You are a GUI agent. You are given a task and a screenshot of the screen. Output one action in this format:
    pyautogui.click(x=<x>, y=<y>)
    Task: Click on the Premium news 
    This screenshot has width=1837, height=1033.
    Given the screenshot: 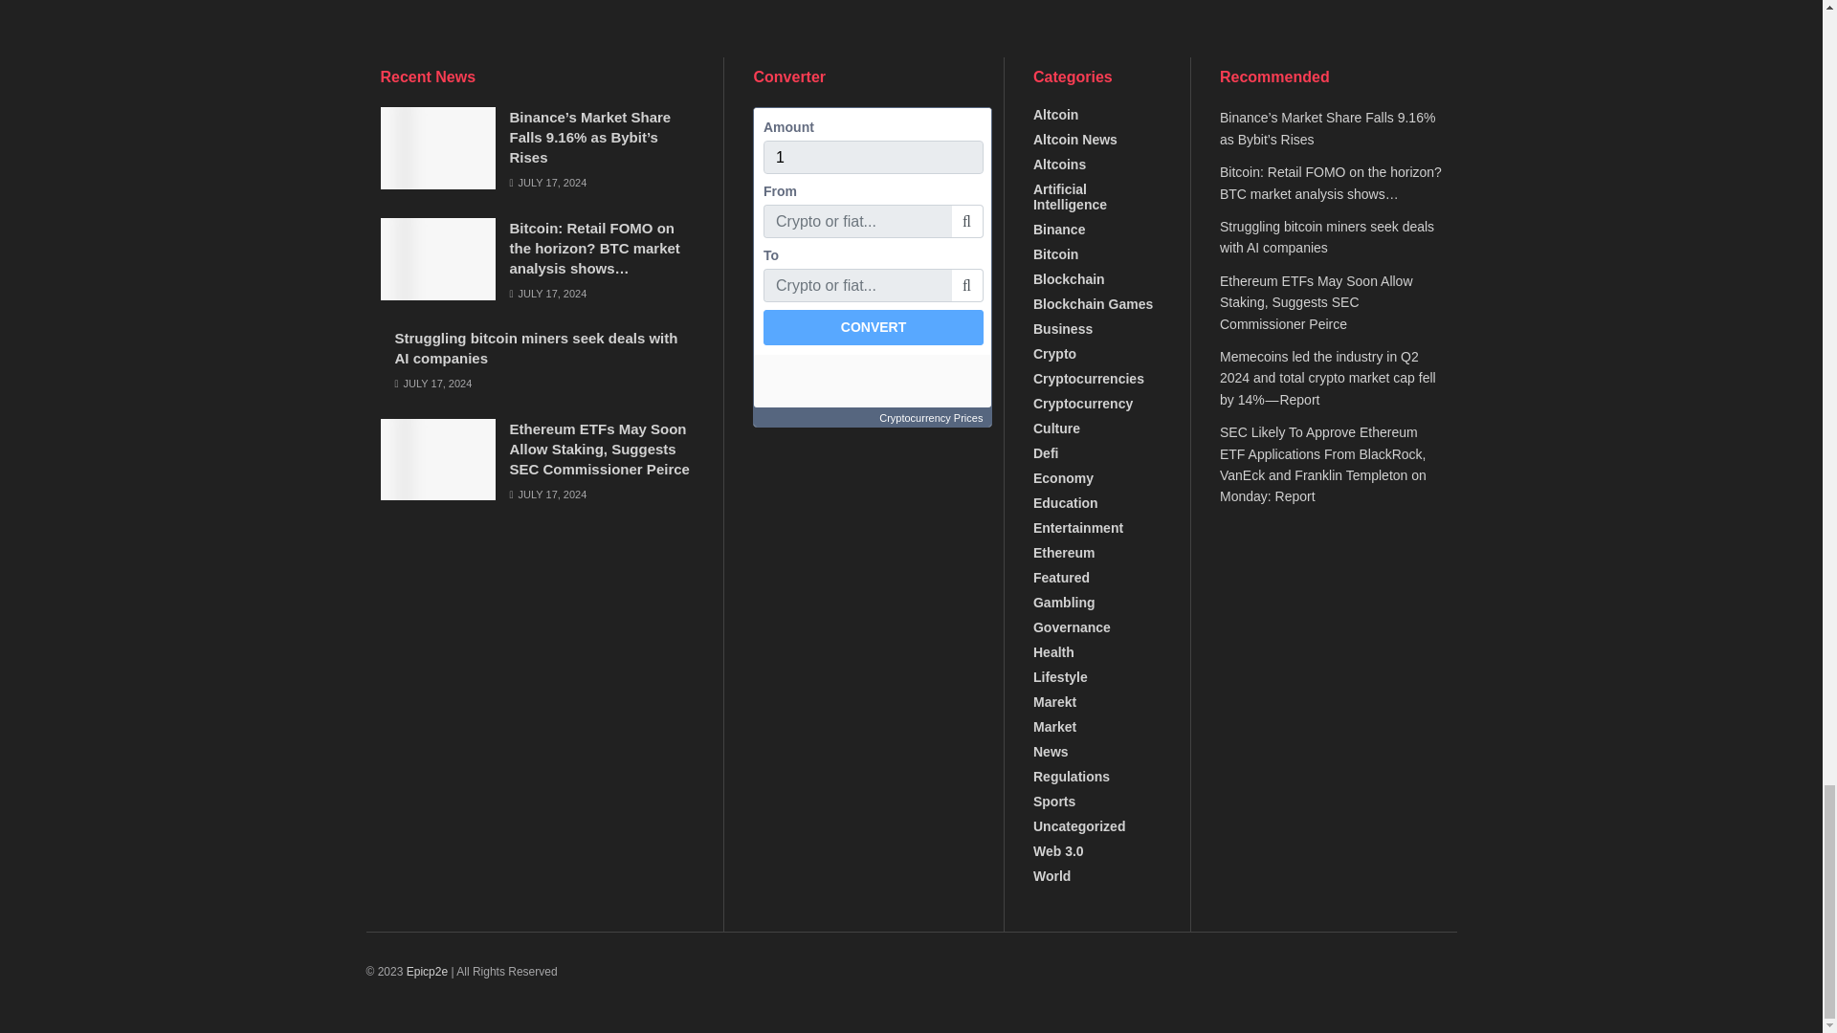 What is the action you would take?
    pyautogui.click(x=427, y=971)
    